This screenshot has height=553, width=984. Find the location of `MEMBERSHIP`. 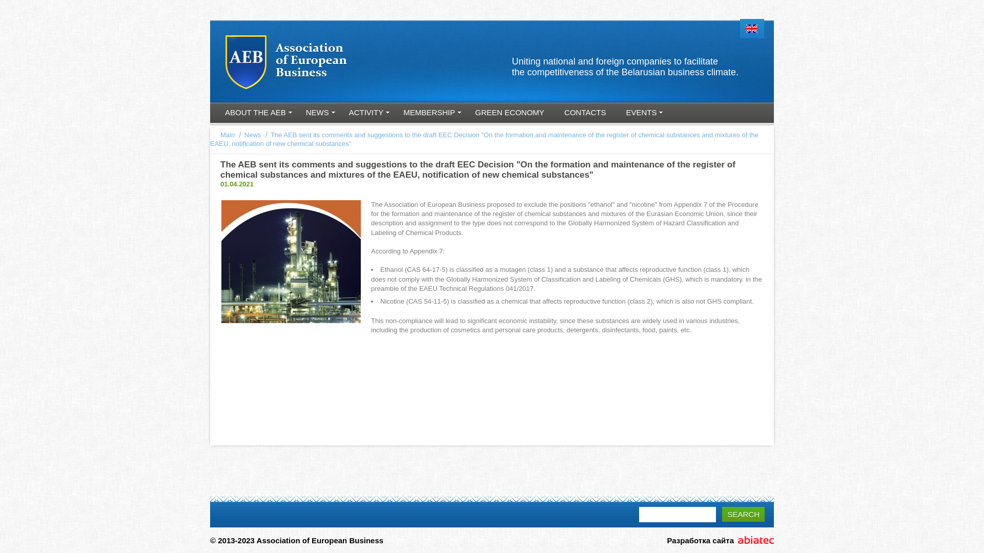

MEMBERSHIP is located at coordinates (430, 114).